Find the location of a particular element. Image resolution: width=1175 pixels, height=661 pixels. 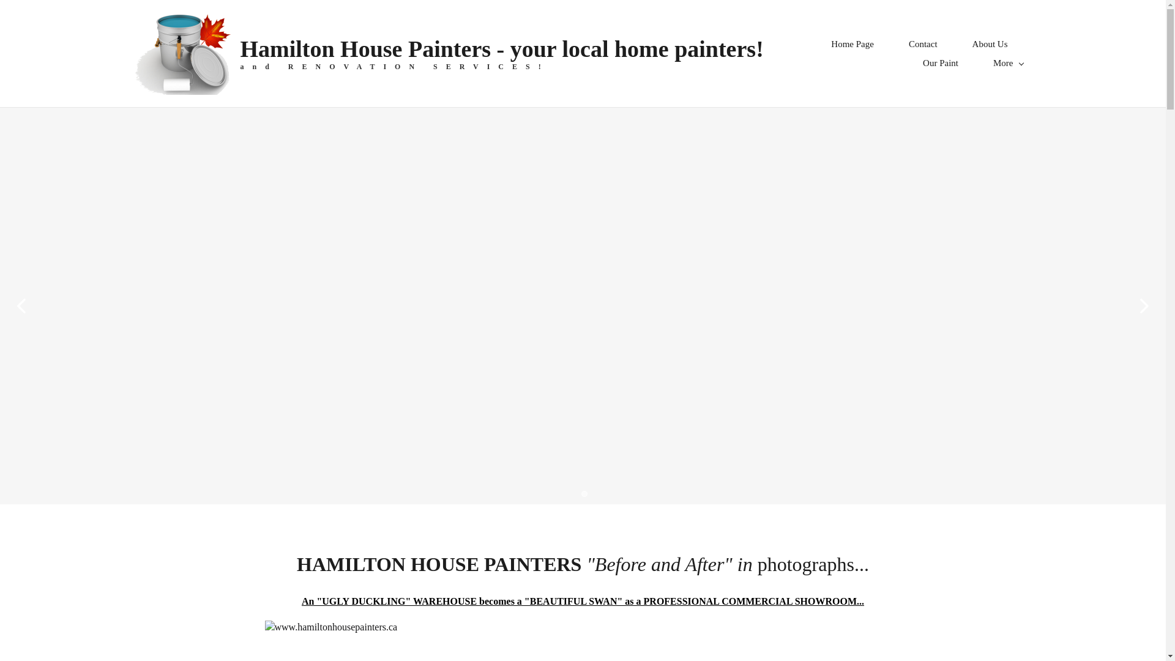

More is located at coordinates (1008, 62).